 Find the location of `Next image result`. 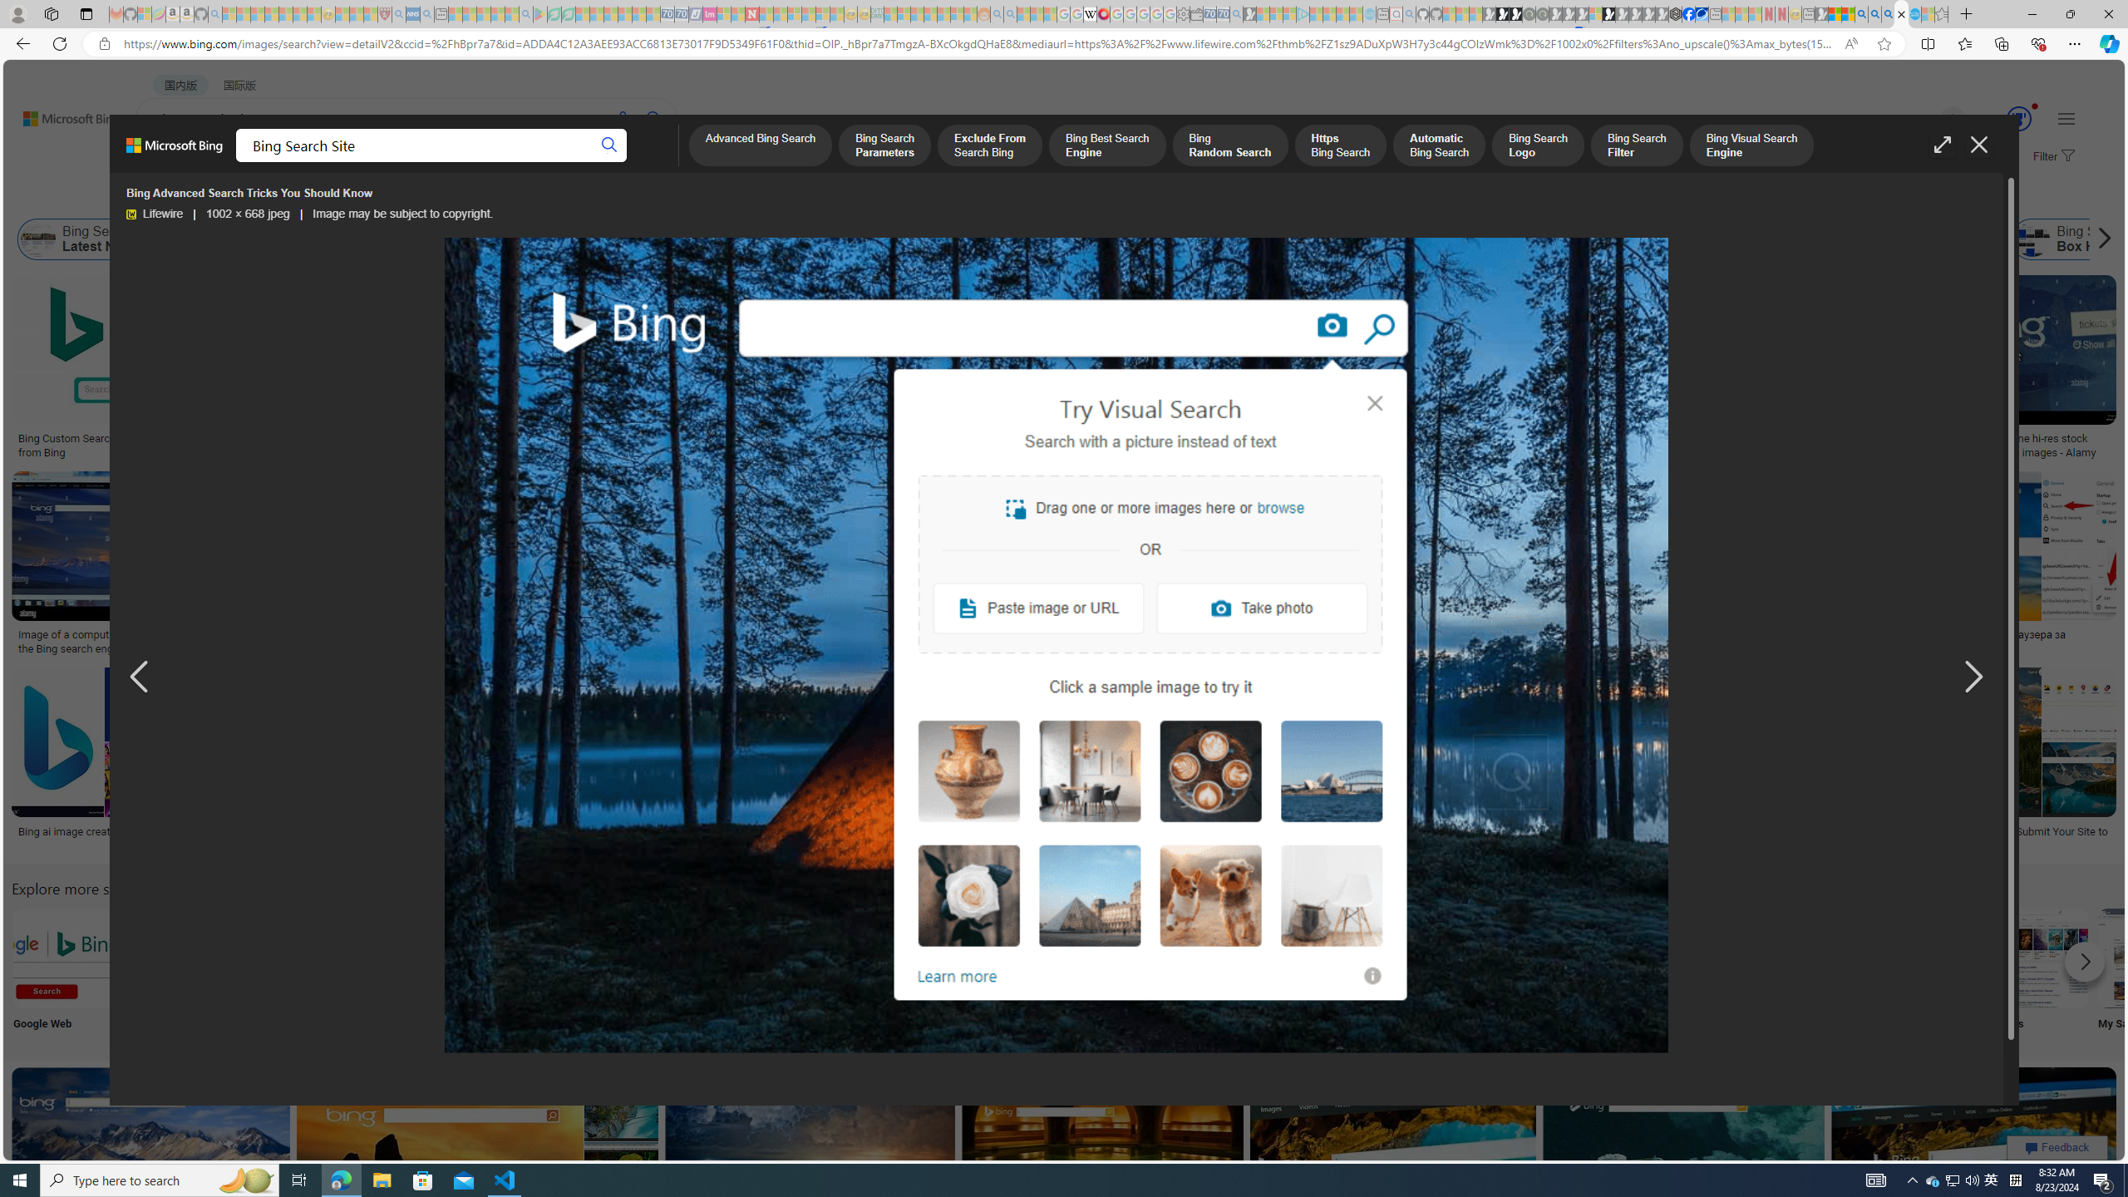

Next image result is located at coordinates (1972, 677).